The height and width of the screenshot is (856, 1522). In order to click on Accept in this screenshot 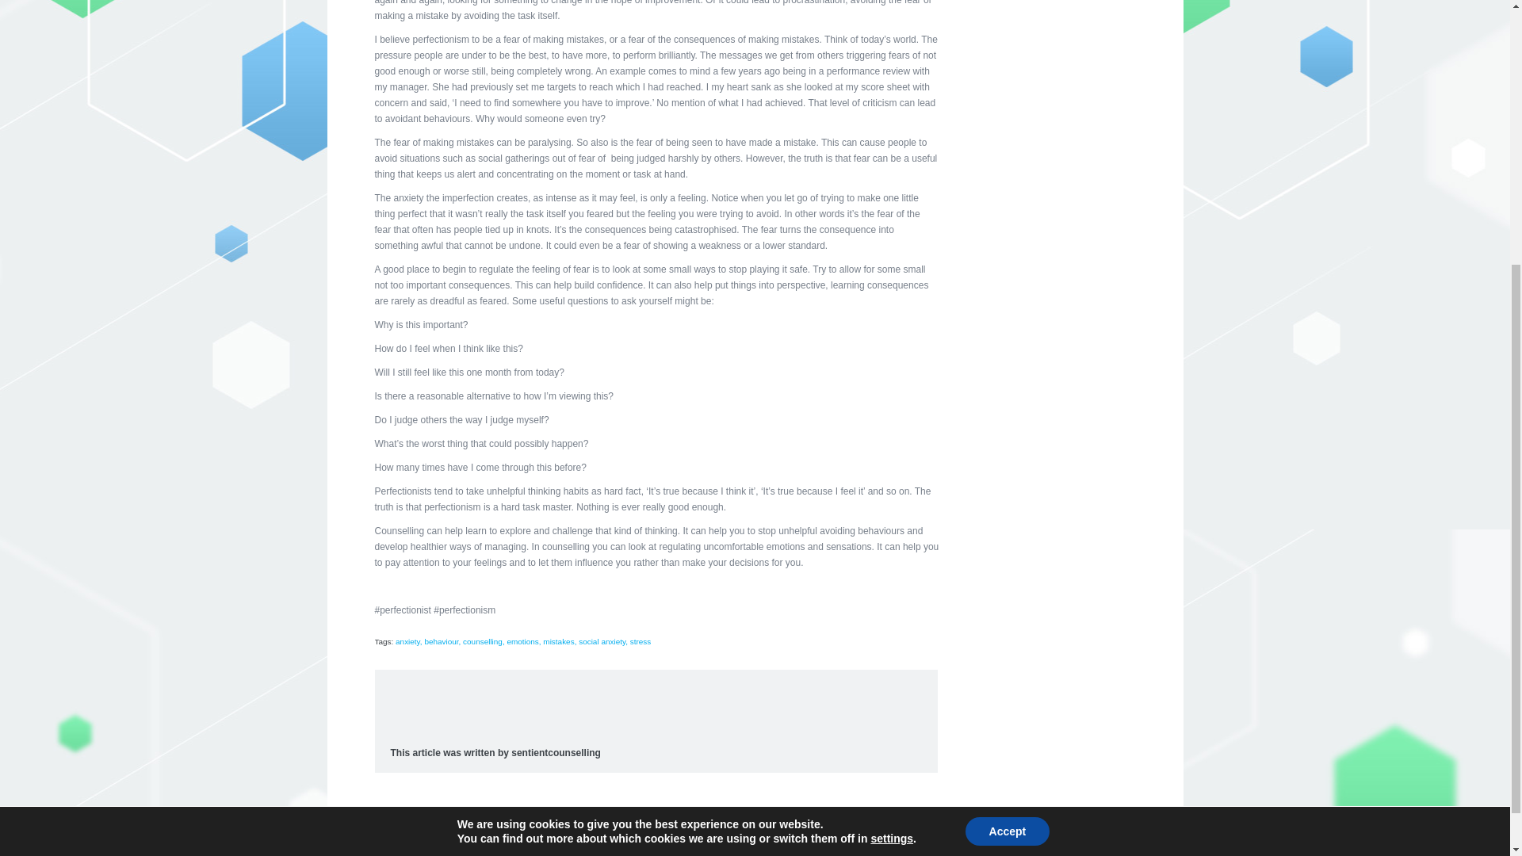, I will do `click(1007, 436)`.